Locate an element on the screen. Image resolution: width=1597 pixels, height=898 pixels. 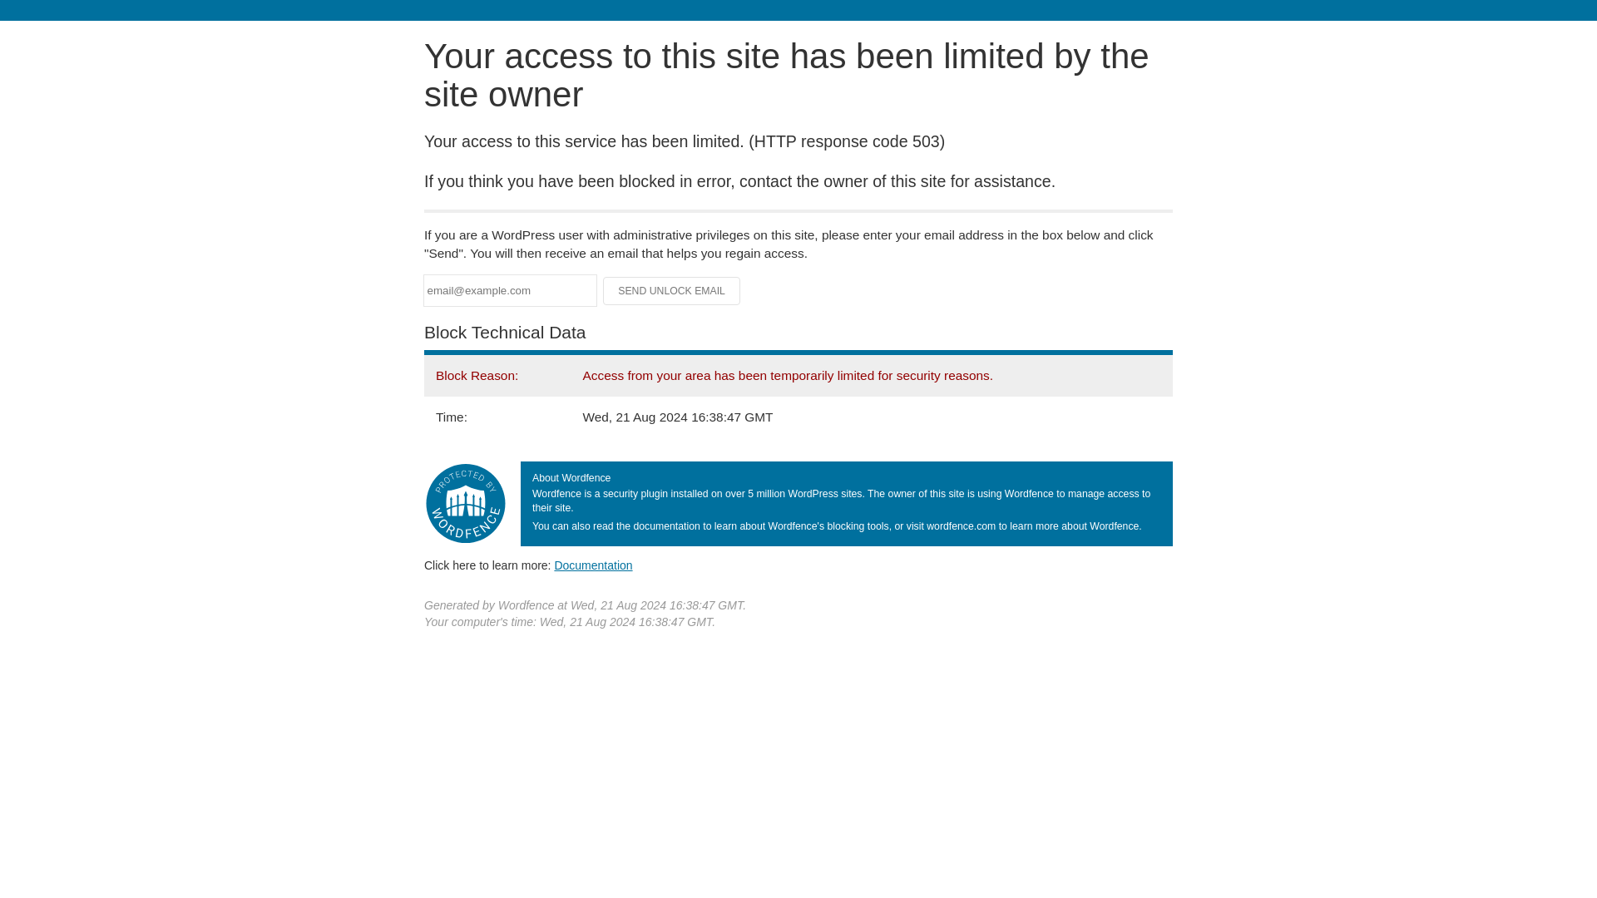
Documentation is located at coordinates (593, 565).